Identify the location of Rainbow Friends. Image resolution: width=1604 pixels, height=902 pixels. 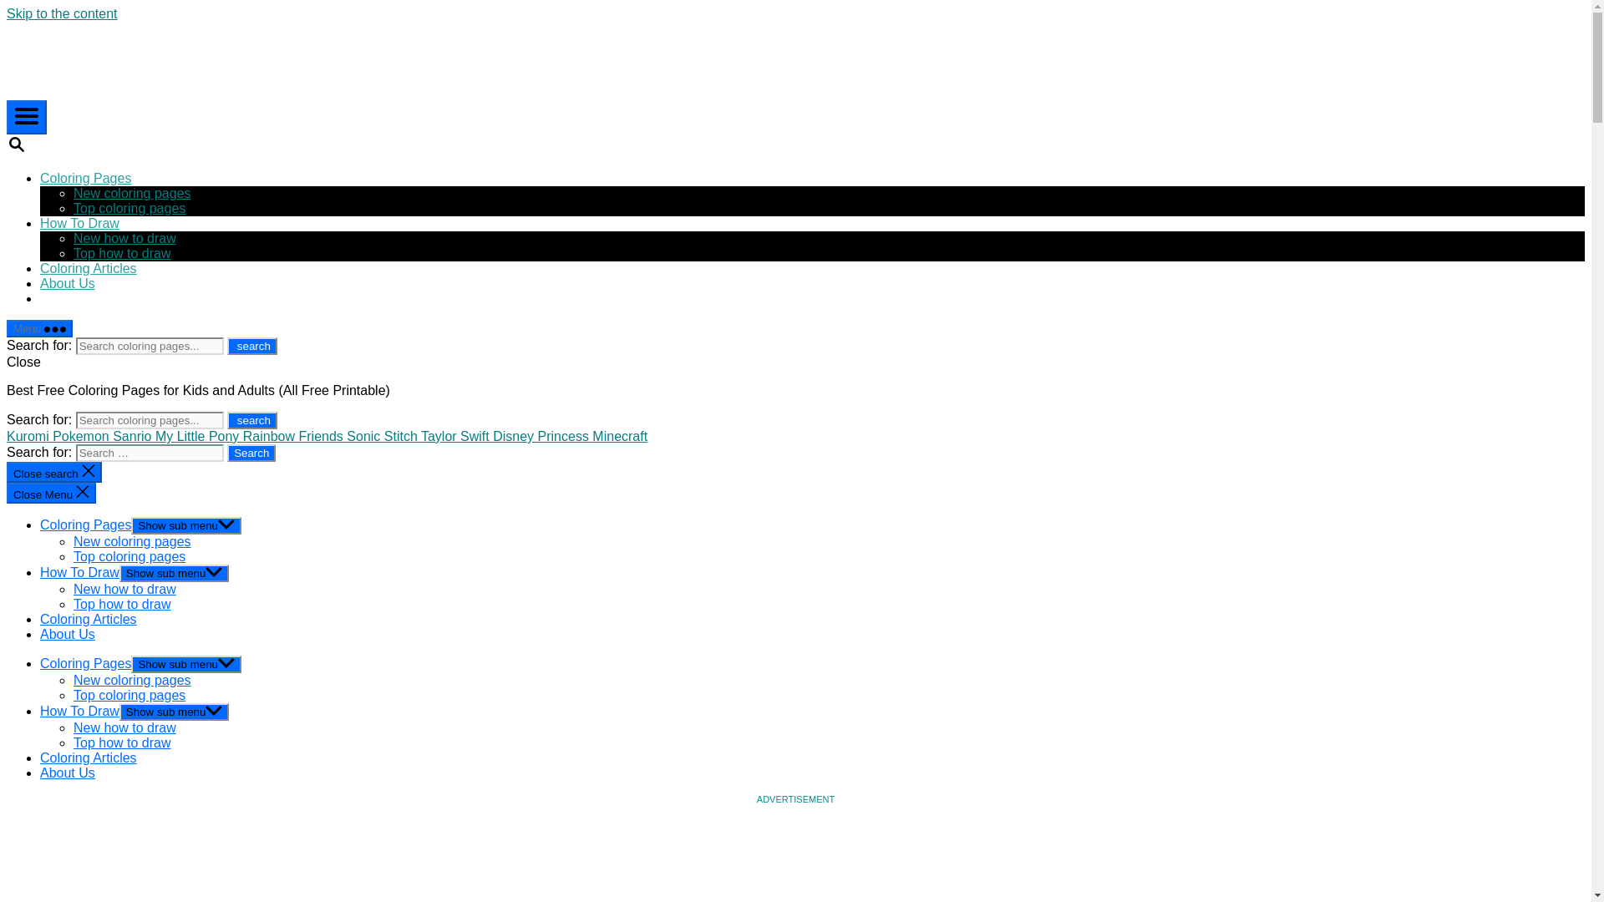
(296, 436).